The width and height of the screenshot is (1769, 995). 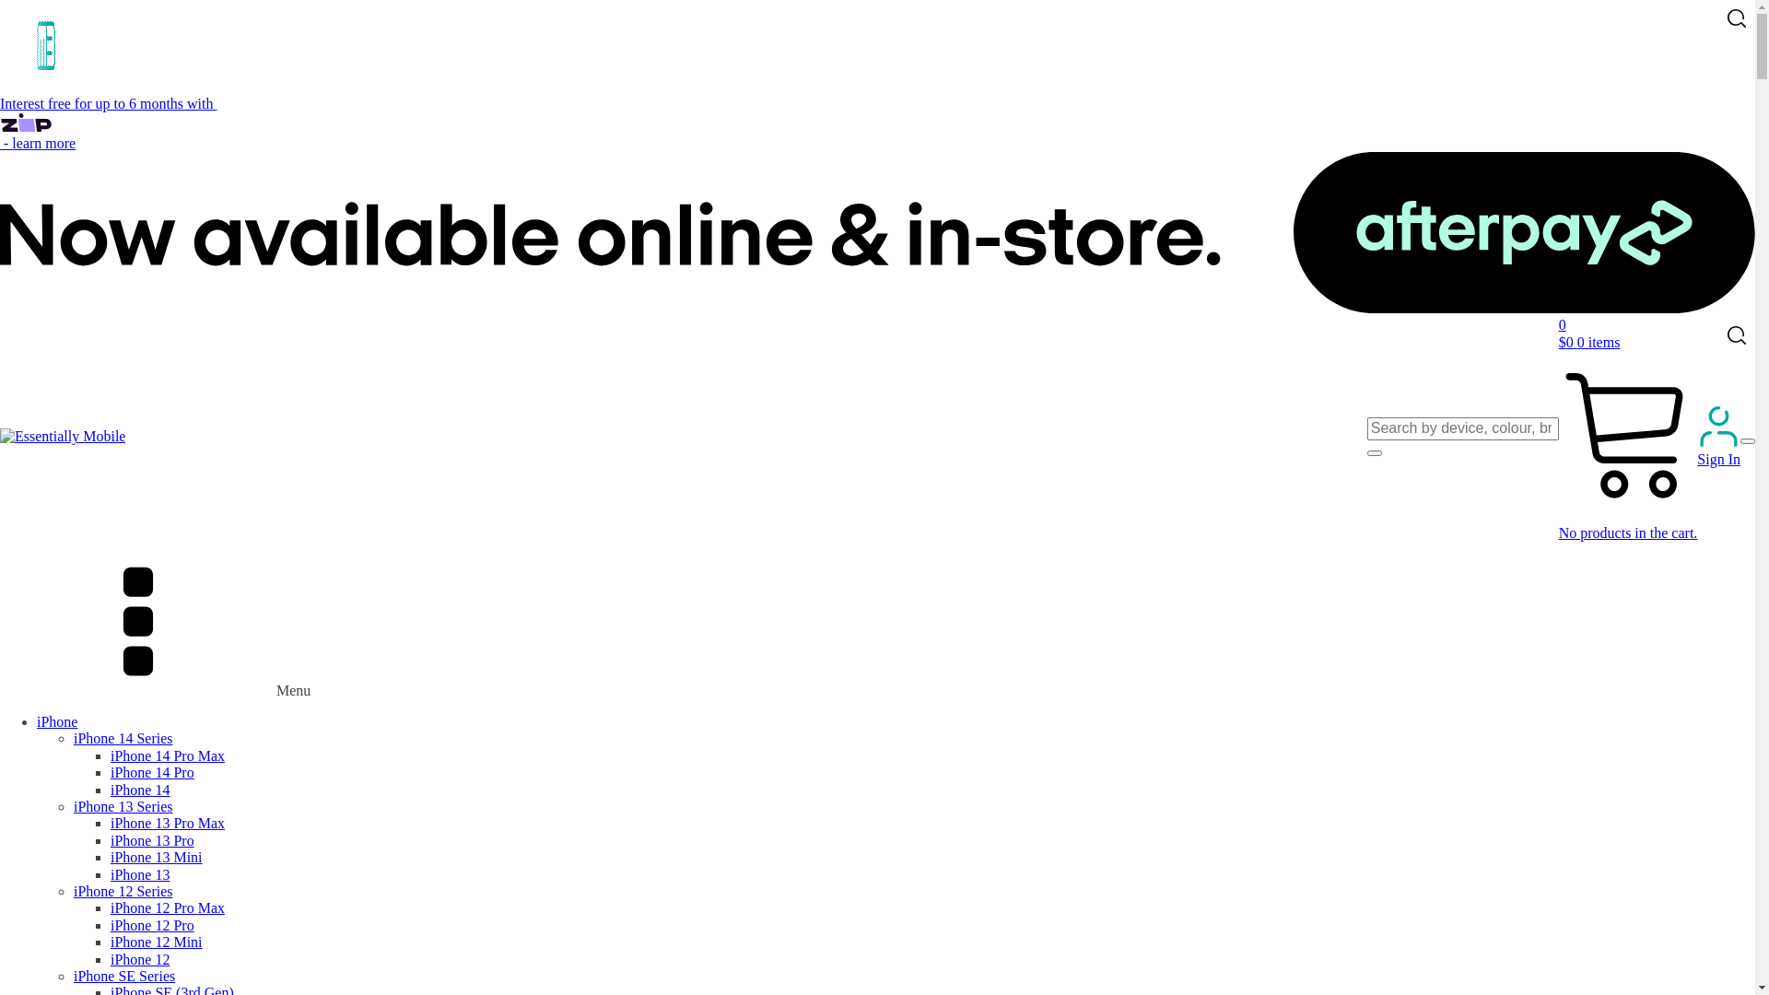 I want to click on 0
$0 0 items
No products in the cart., so click(x=1629, y=429).